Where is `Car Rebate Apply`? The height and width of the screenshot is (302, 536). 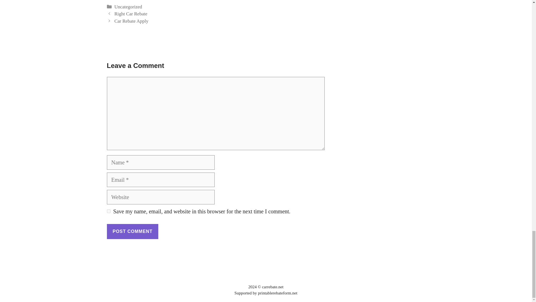
Car Rebate Apply is located at coordinates (131, 21).